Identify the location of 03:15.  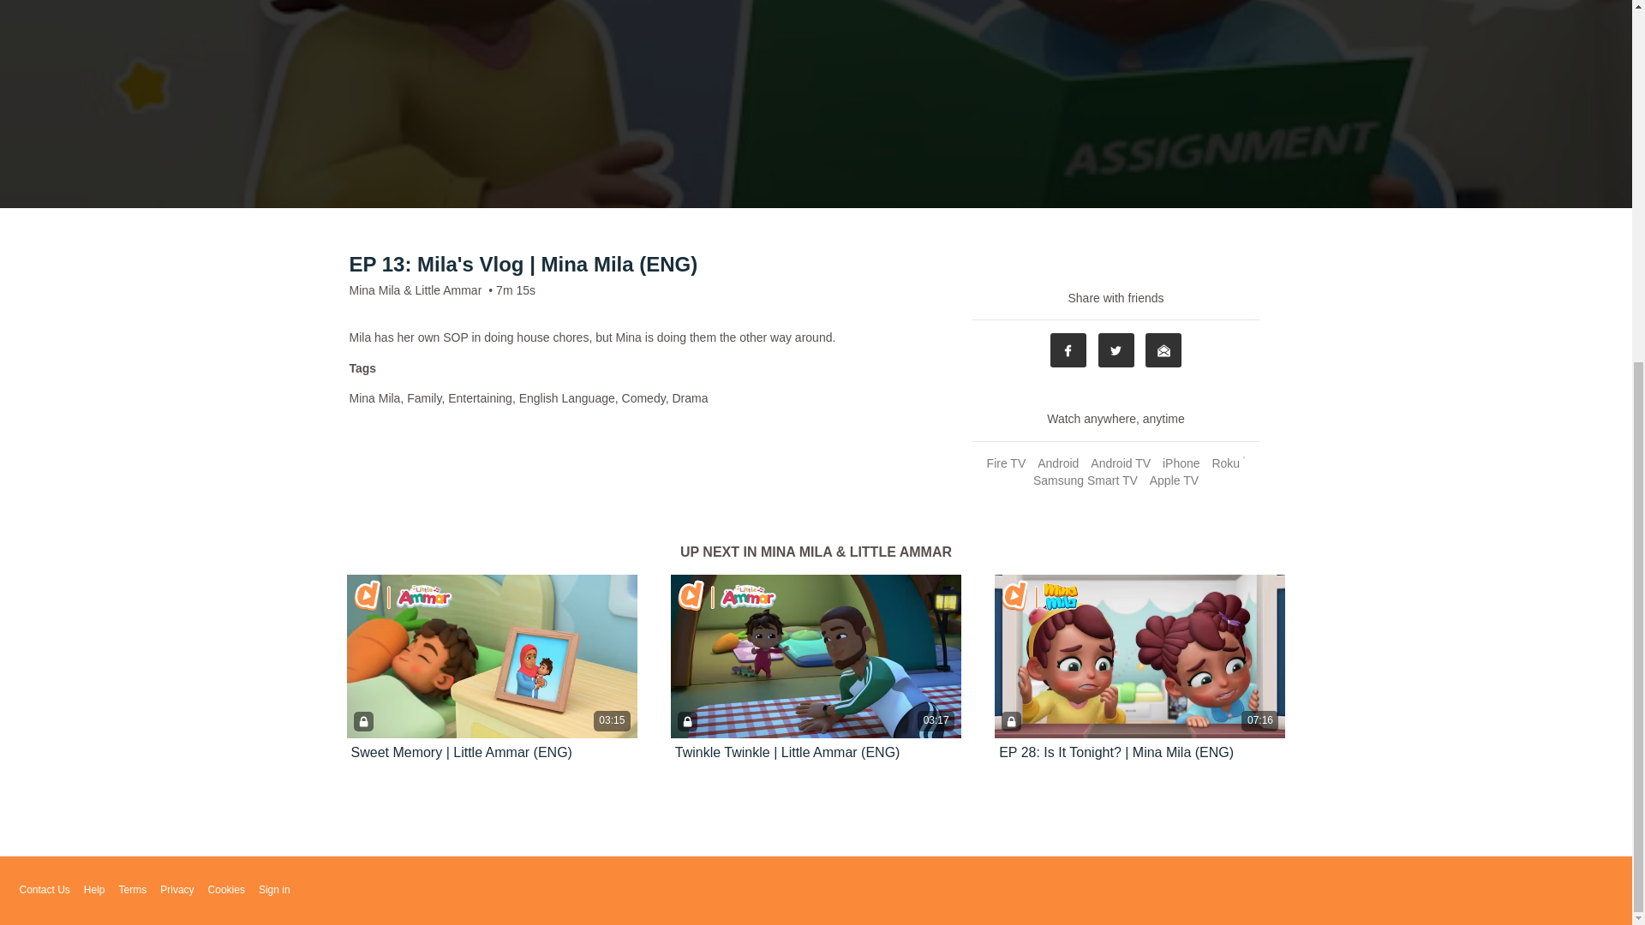
(491, 656).